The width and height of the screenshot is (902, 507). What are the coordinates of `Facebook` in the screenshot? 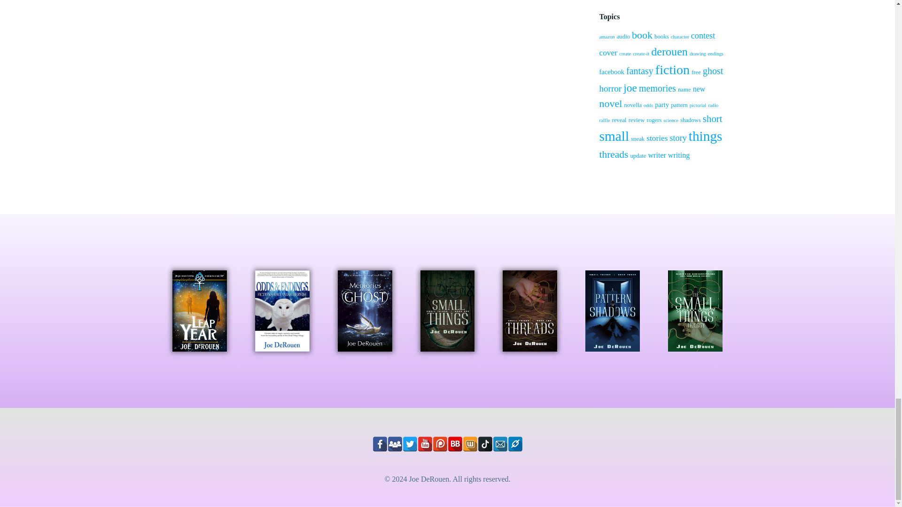 It's located at (379, 444).